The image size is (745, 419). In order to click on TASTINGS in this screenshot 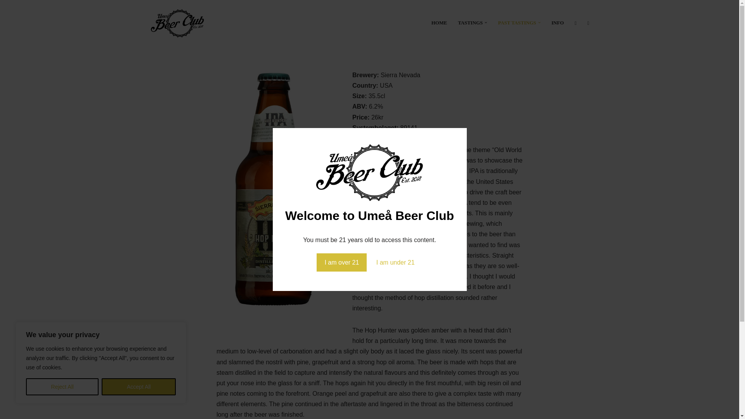, I will do `click(470, 23)`.